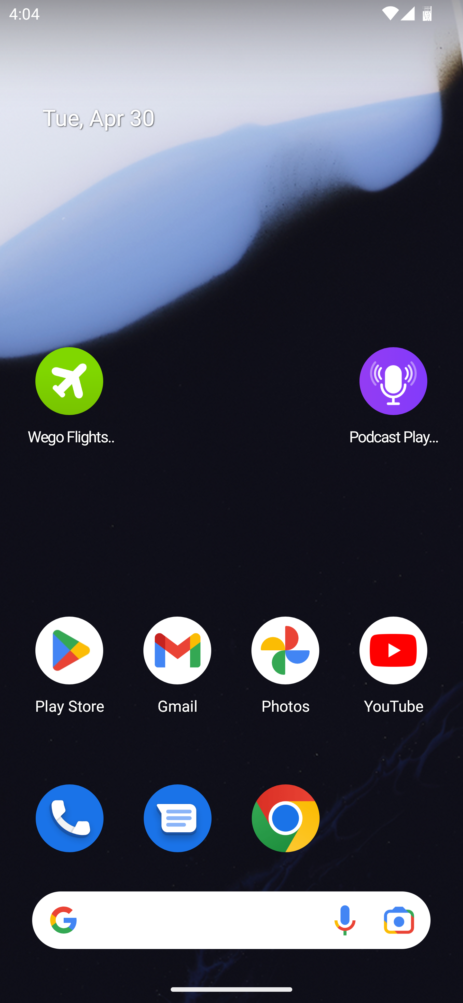  What do you see at coordinates (286, 818) in the screenshot?
I see `Chrome` at bounding box center [286, 818].